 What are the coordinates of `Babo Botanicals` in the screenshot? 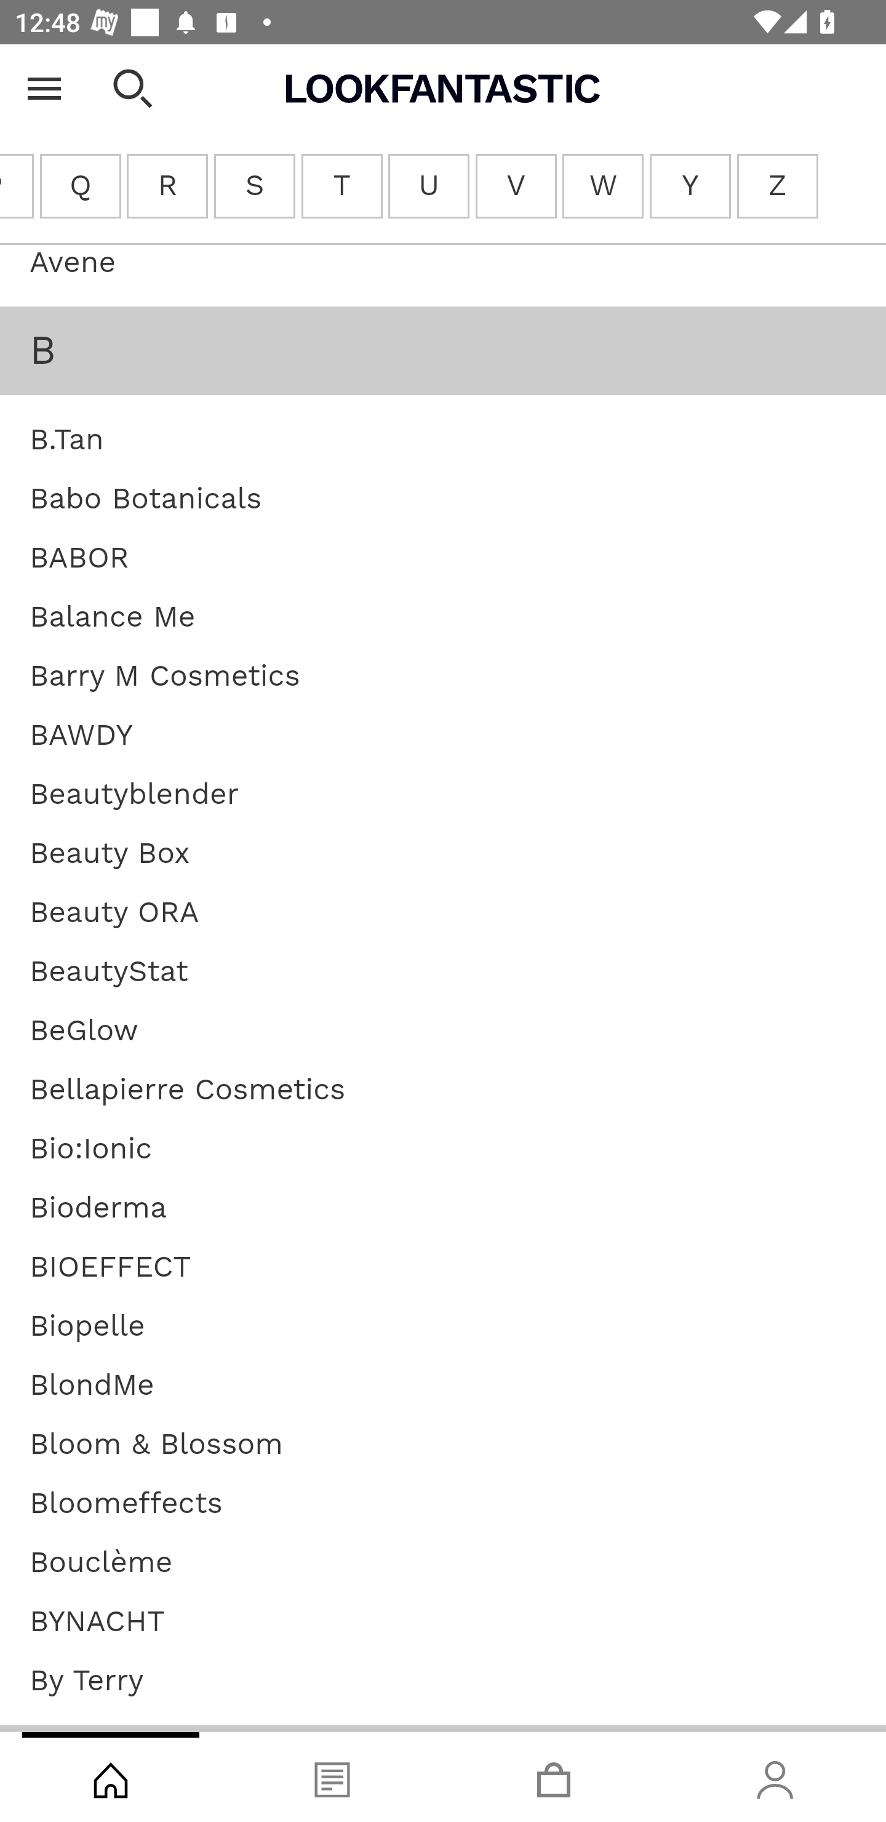 It's located at (145, 501).